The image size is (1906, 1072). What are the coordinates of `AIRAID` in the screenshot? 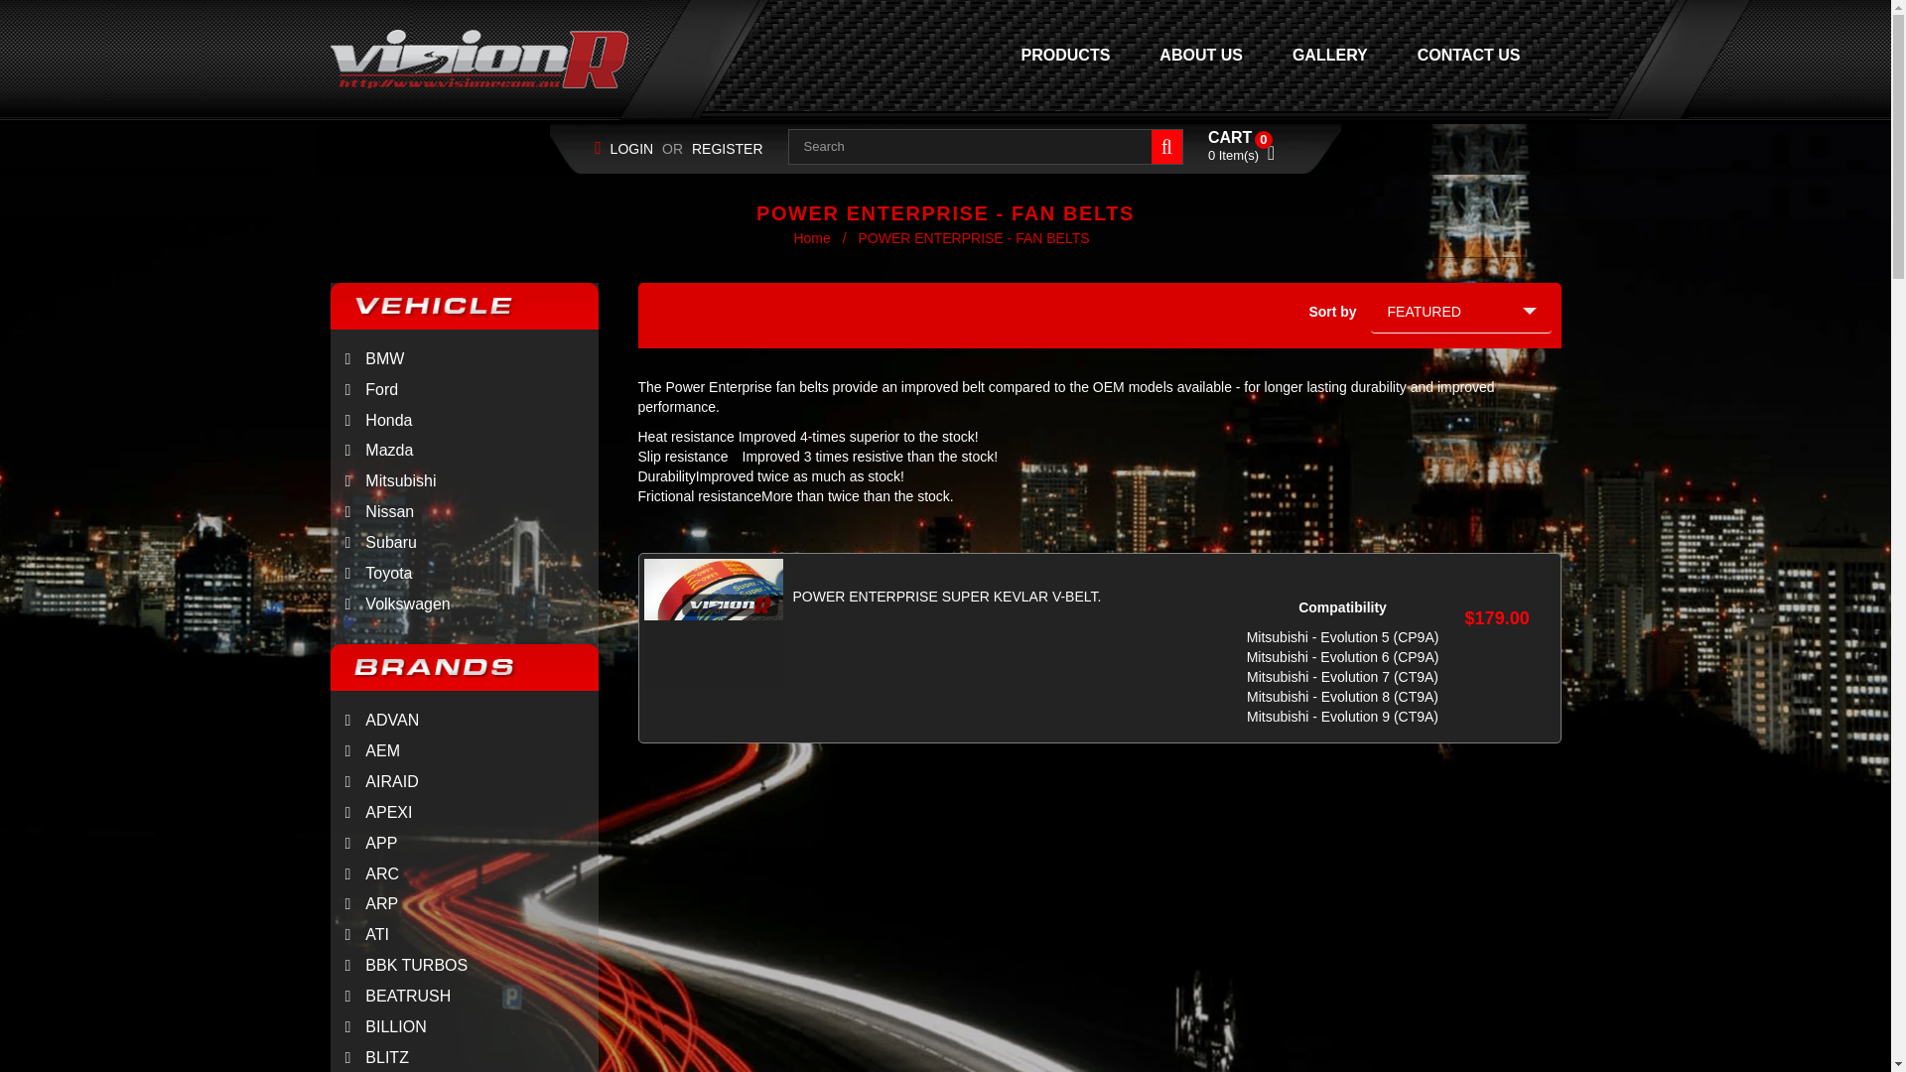 It's located at (464, 782).